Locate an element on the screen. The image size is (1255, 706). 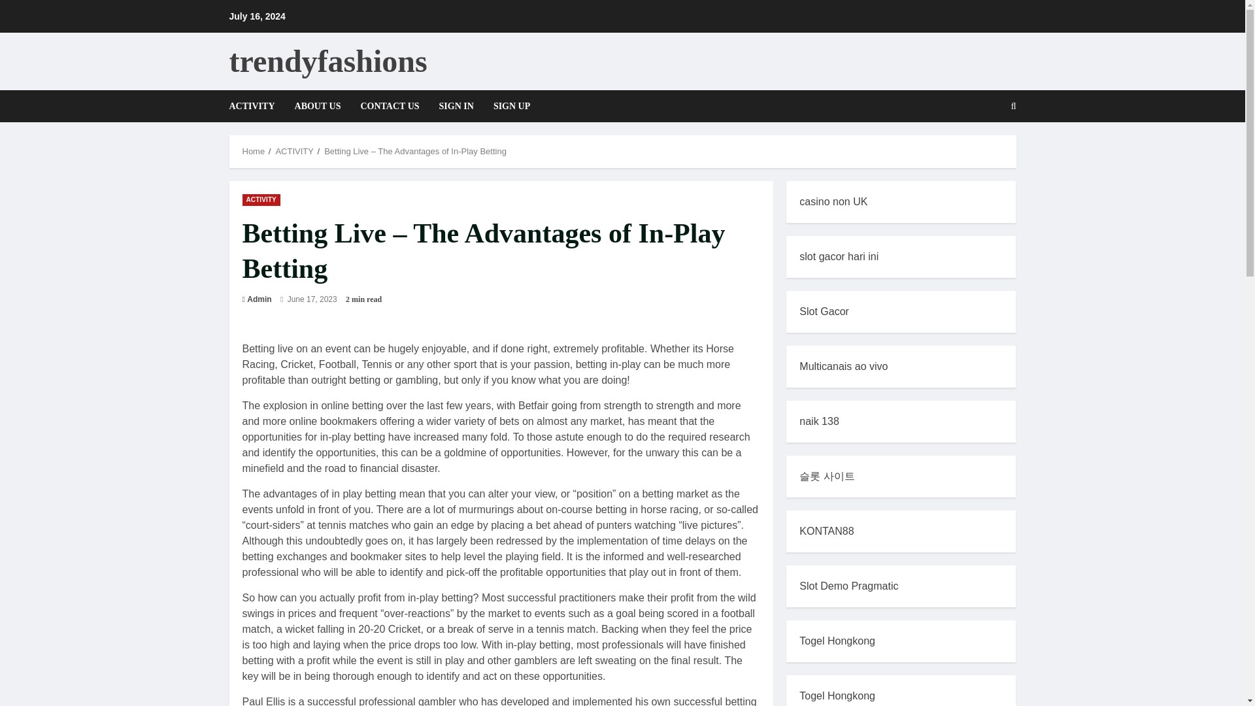
slot gacor hari ini is located at coordinates (839, 256).